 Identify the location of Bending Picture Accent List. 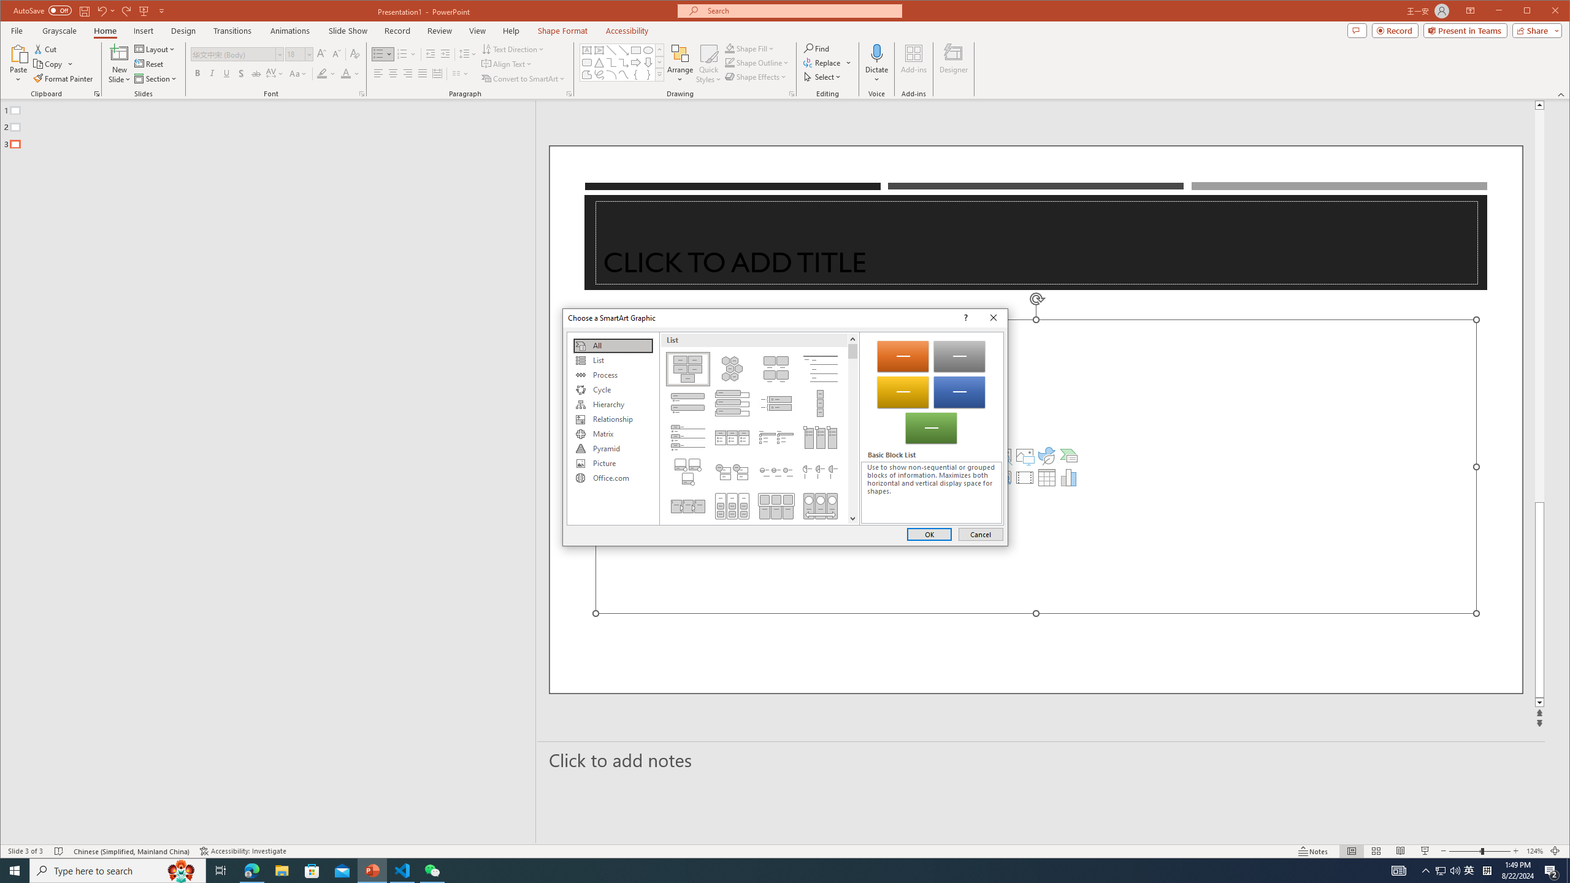
(687, 472).